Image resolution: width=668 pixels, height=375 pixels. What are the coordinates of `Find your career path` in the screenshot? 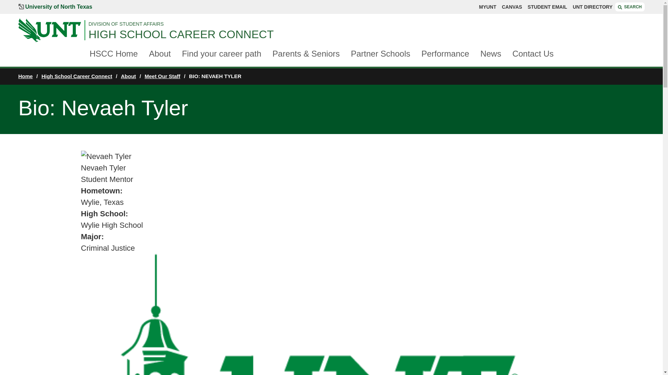 It's located at (221, 54).